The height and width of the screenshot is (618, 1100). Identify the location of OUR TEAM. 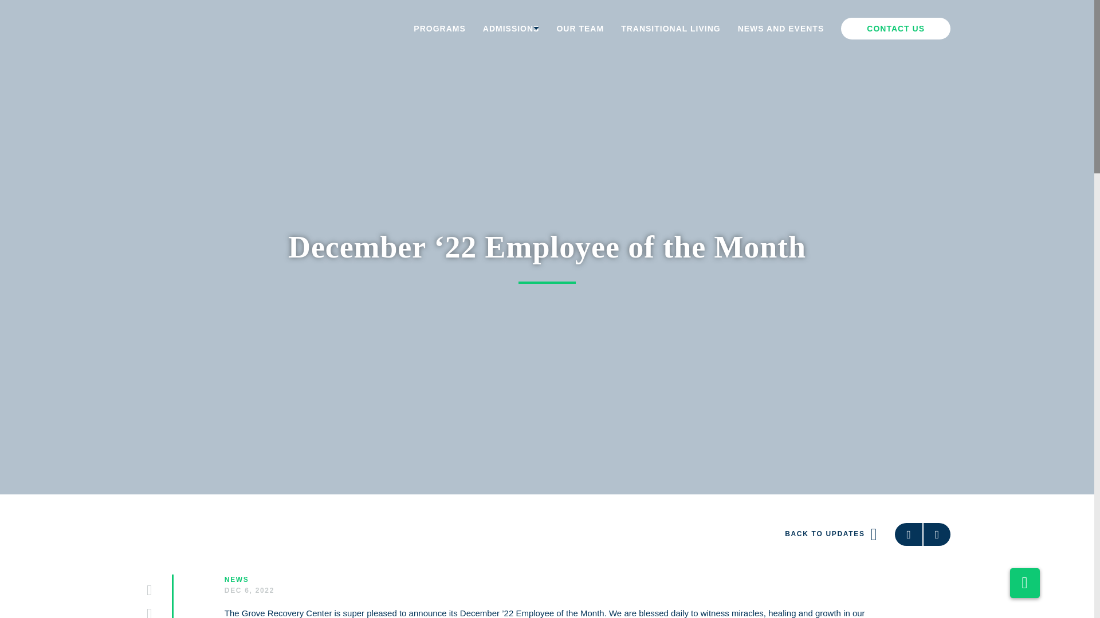
(580, 29).